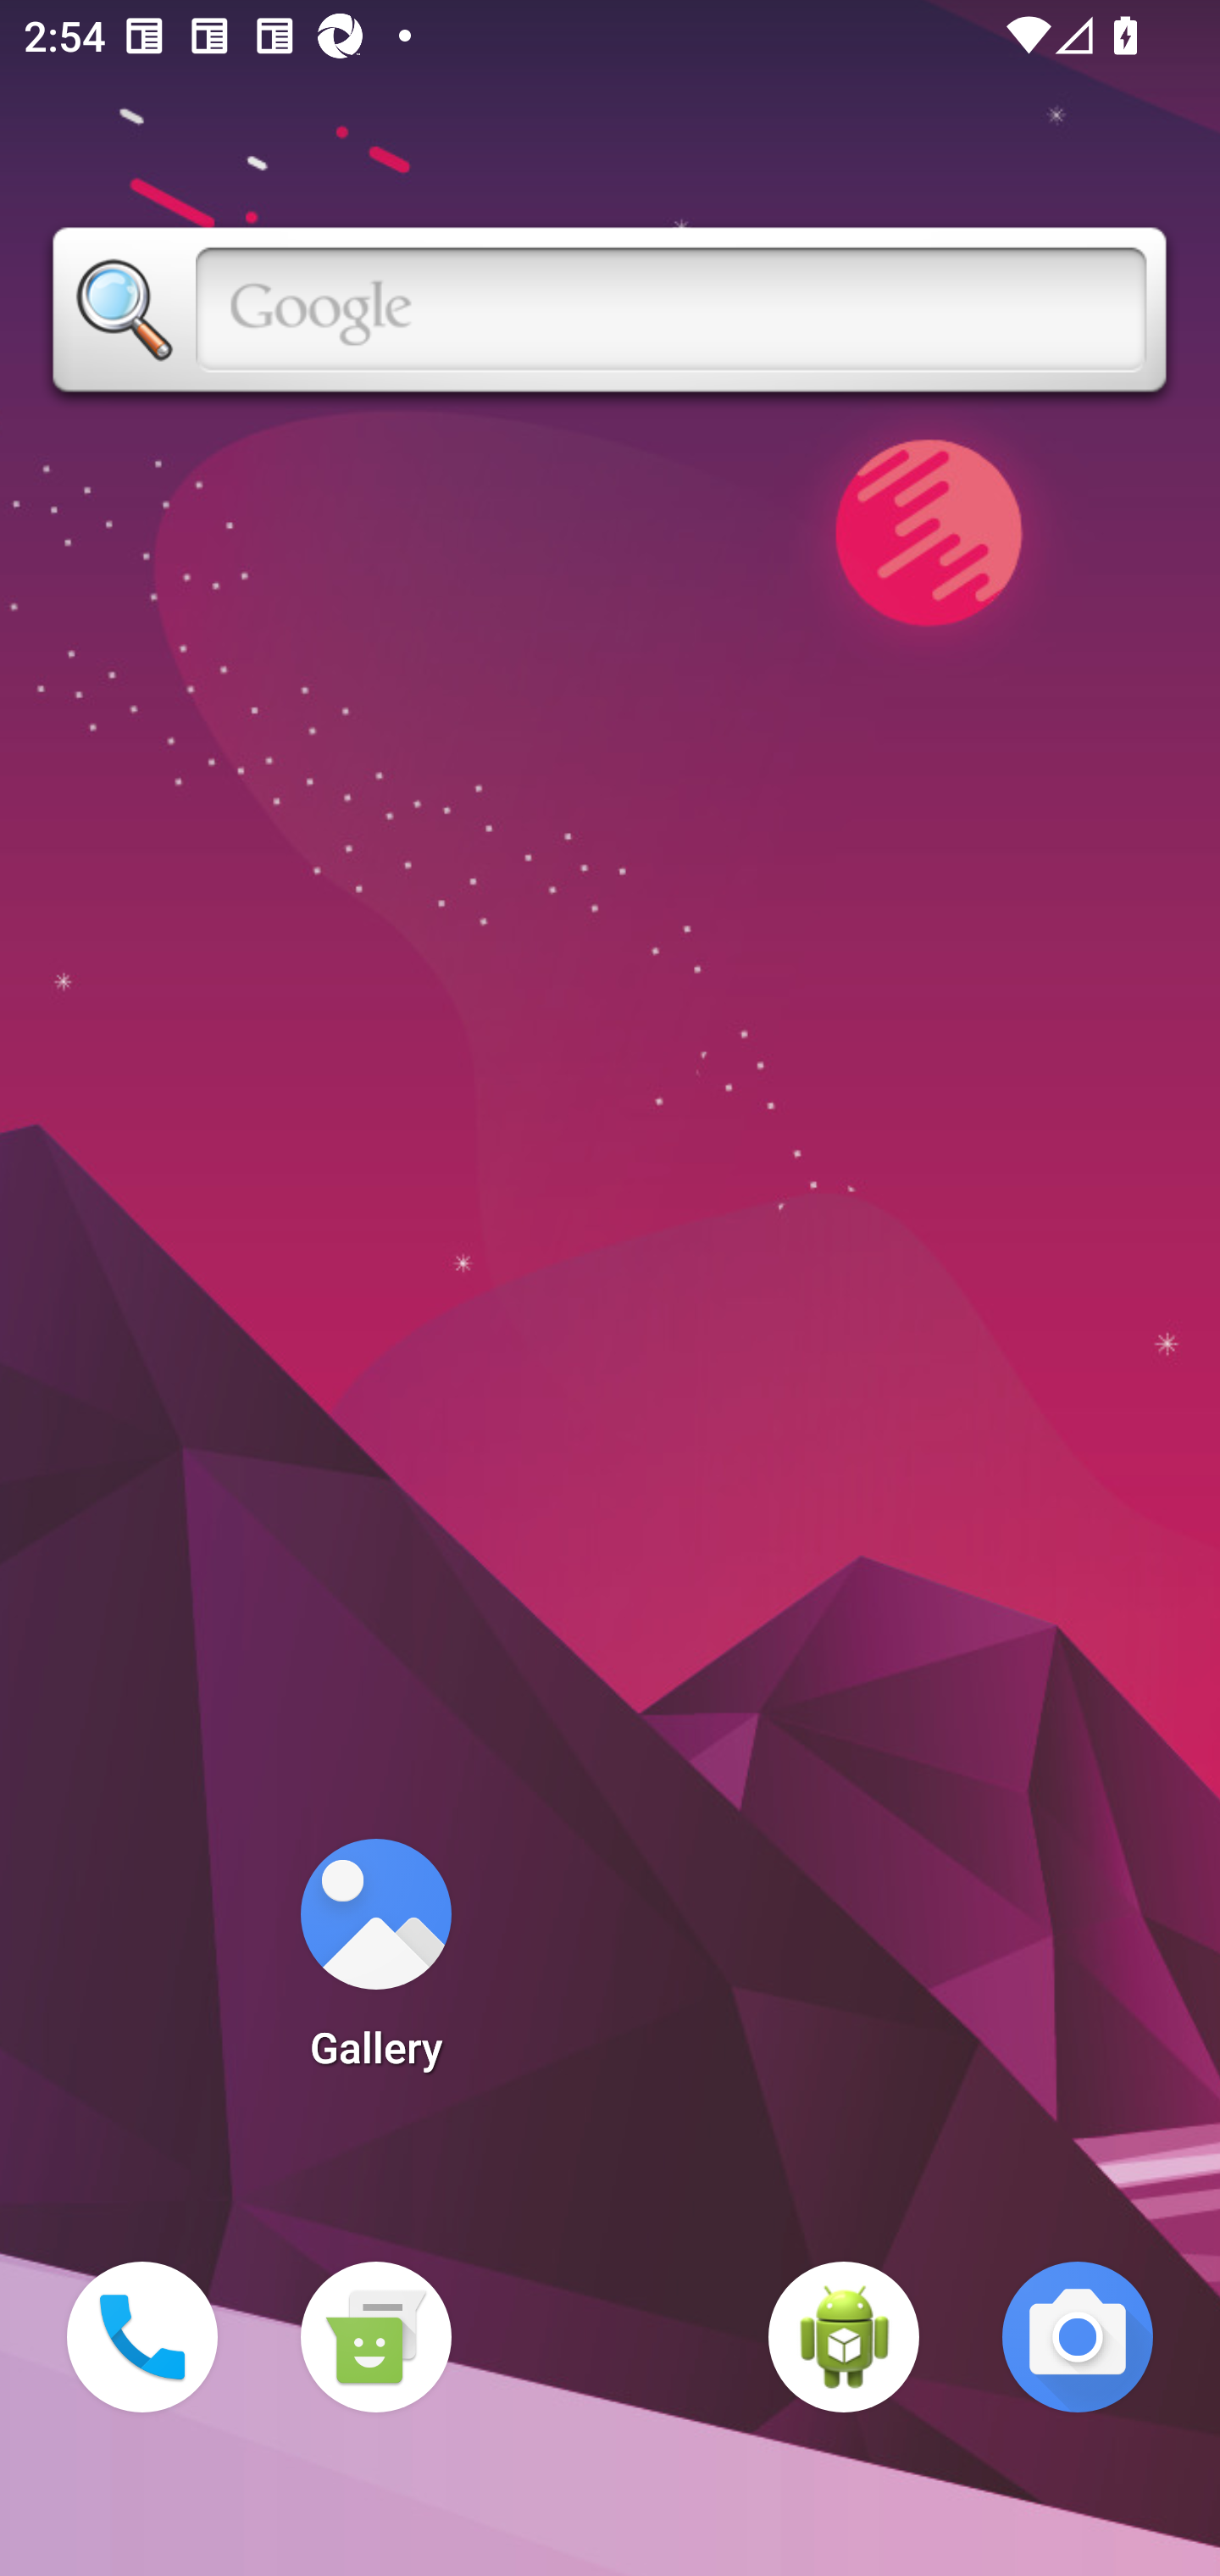 Image resolution: width=1220 pixels, height=2576 pixels. What do you see at coordinates (142, 2337) in the screenshot?
I see `Phone` at bounding box center [142, 2337].